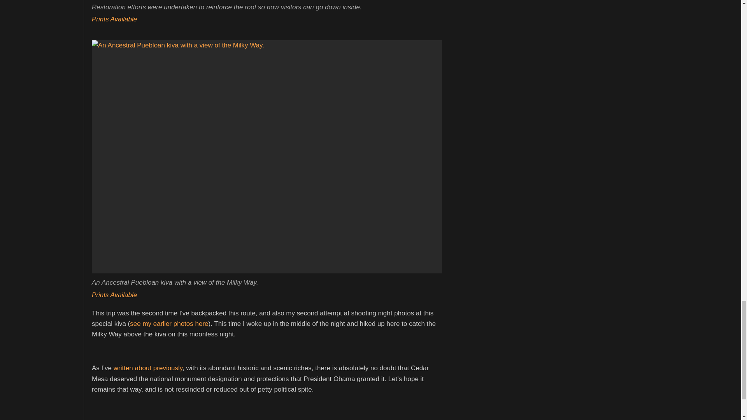 Image resolution: width=747 pixels, height=420 pixels. Describe the element at coordinates (169, 324) in the screenshot. I see `see my earlier photos here` at that location.